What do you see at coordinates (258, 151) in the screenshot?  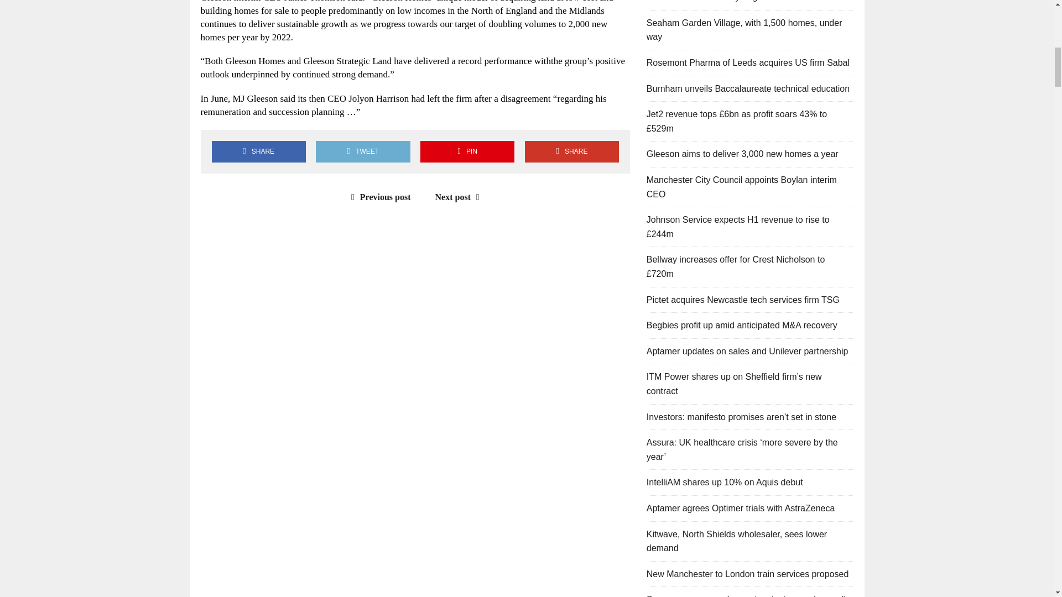 I see `Share on Facebook` at bounding box center [258, 151].